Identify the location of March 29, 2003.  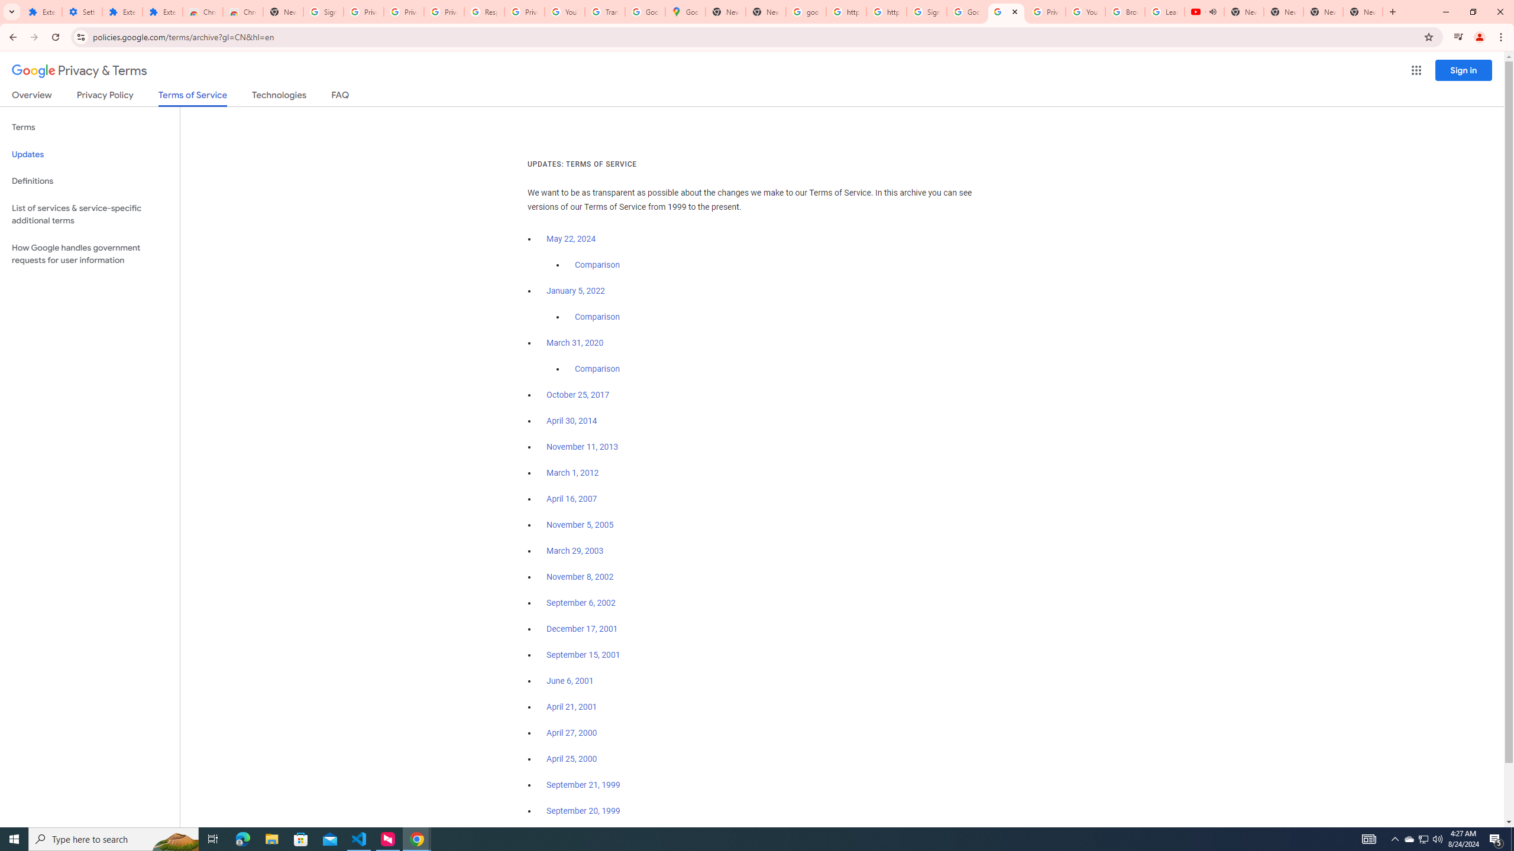
(575, 551).